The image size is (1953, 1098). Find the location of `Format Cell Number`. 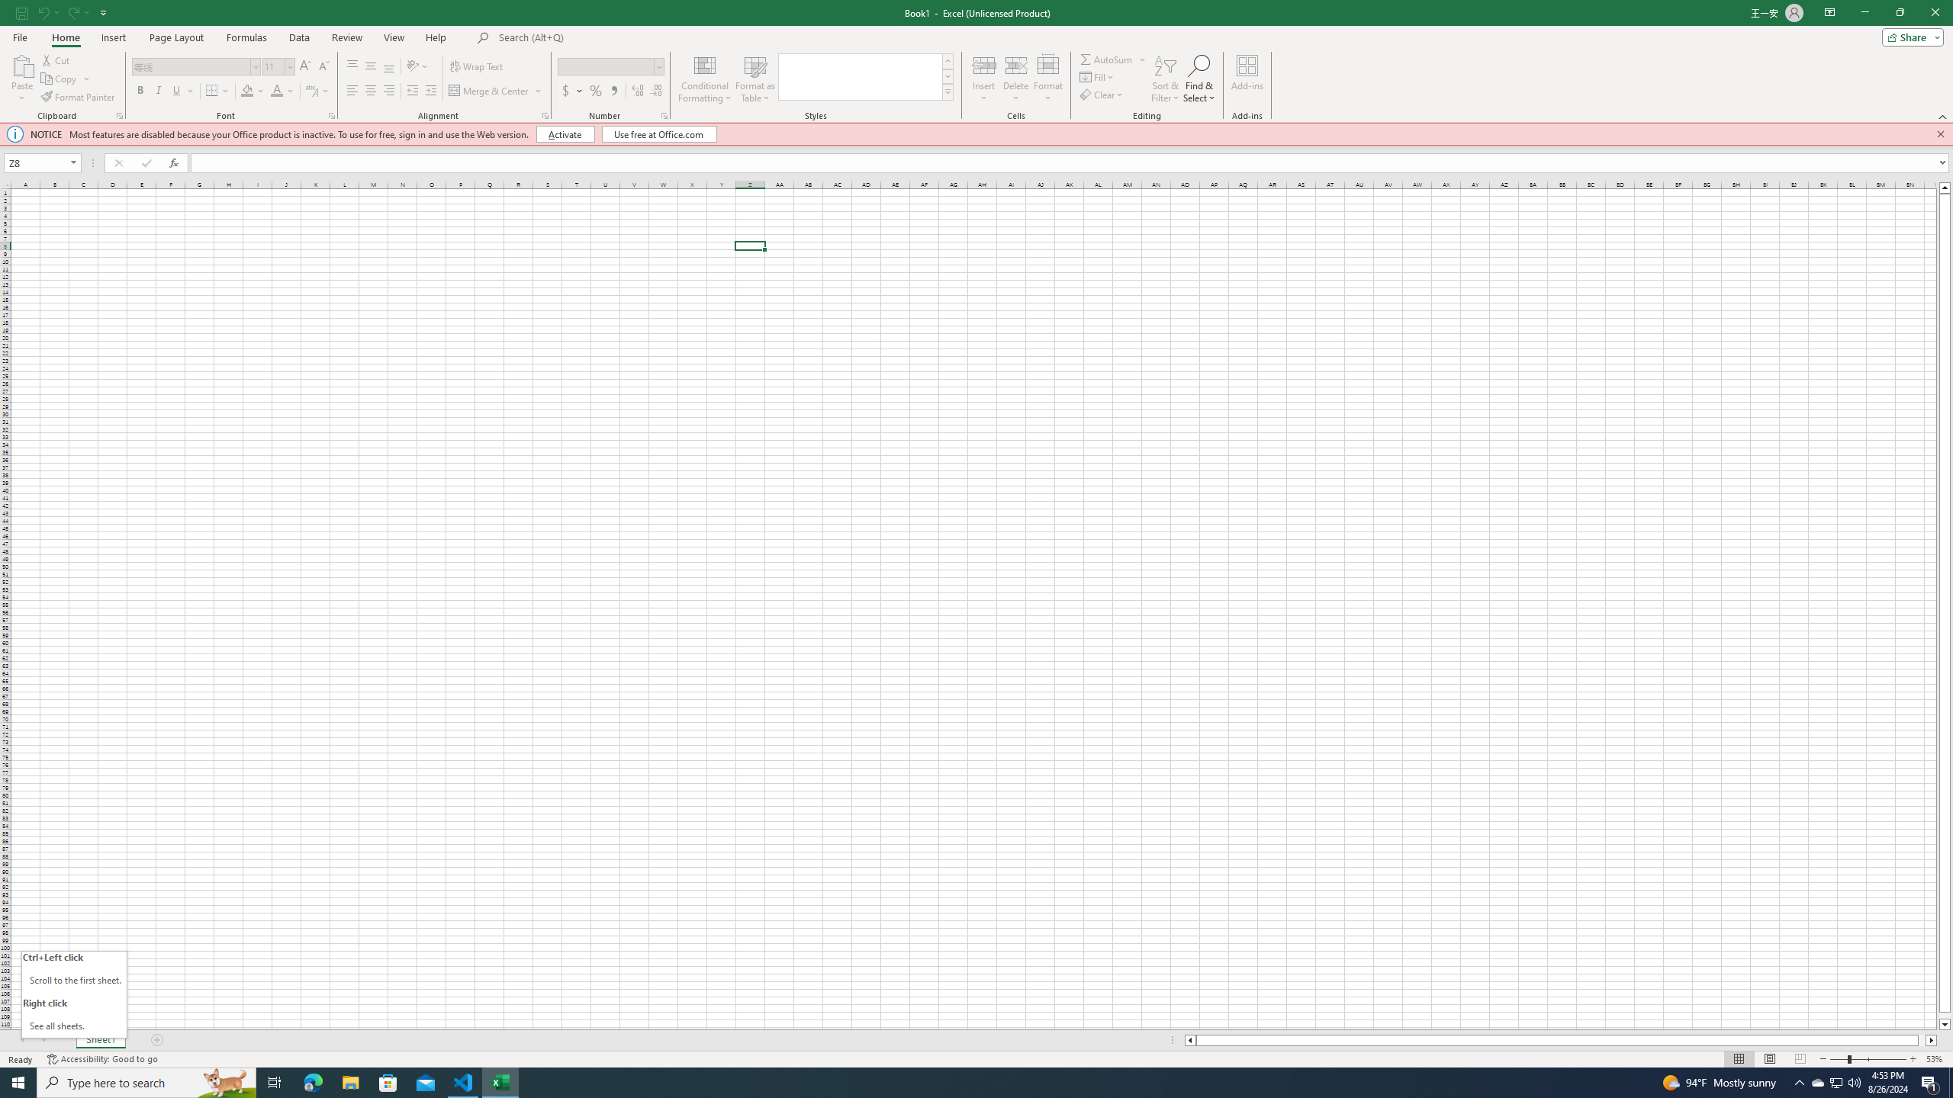

Format Cell Number is located at coordinates (664, 116).